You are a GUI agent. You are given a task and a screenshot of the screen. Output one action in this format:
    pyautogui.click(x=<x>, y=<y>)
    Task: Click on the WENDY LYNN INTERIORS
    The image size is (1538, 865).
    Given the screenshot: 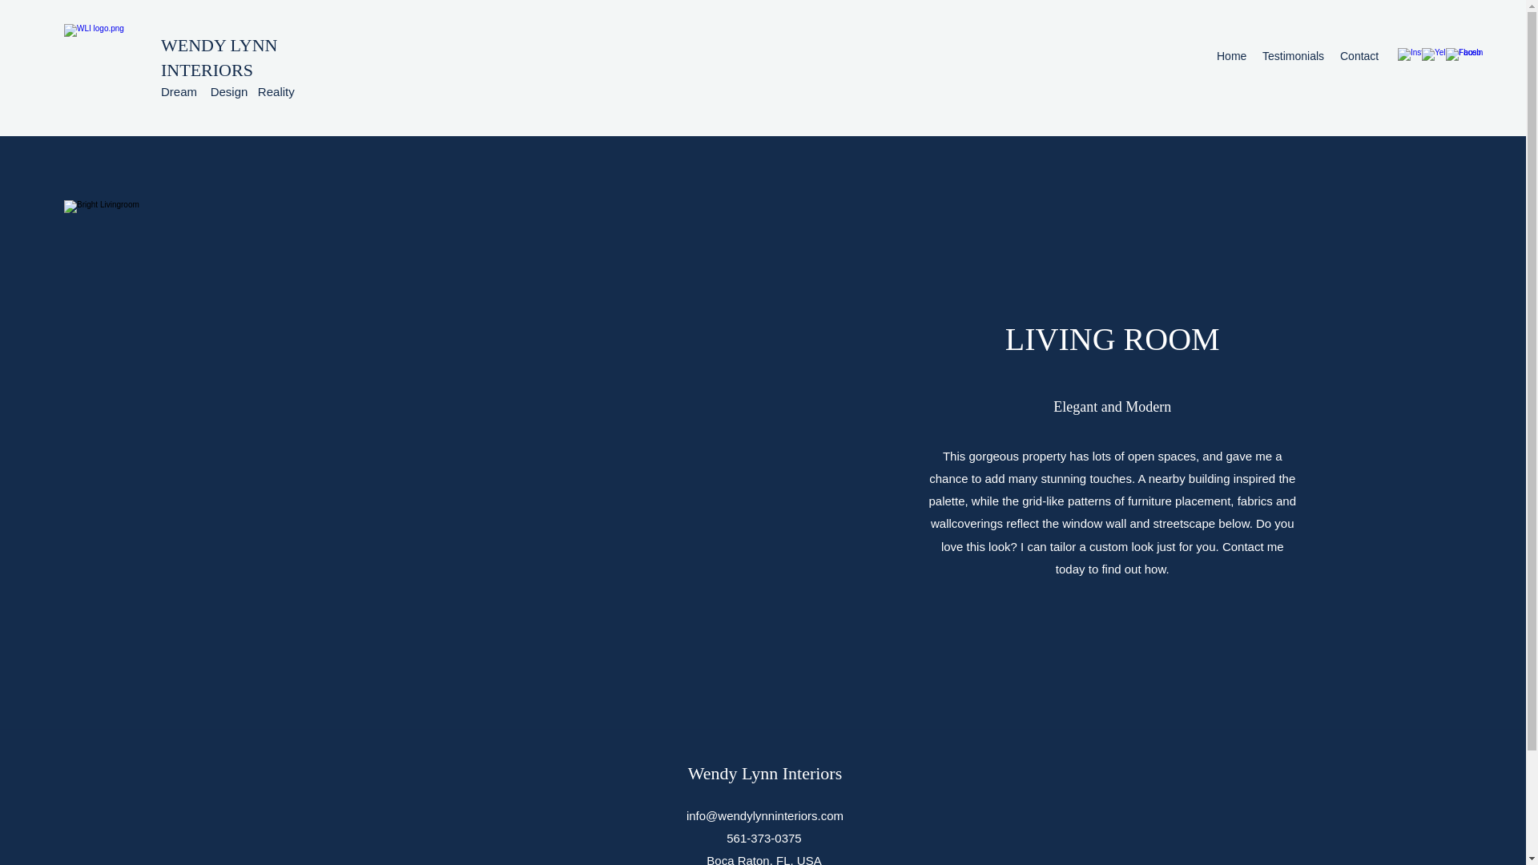 What is the action you would take?
    pyautogui.click(x=219, y=58)
    